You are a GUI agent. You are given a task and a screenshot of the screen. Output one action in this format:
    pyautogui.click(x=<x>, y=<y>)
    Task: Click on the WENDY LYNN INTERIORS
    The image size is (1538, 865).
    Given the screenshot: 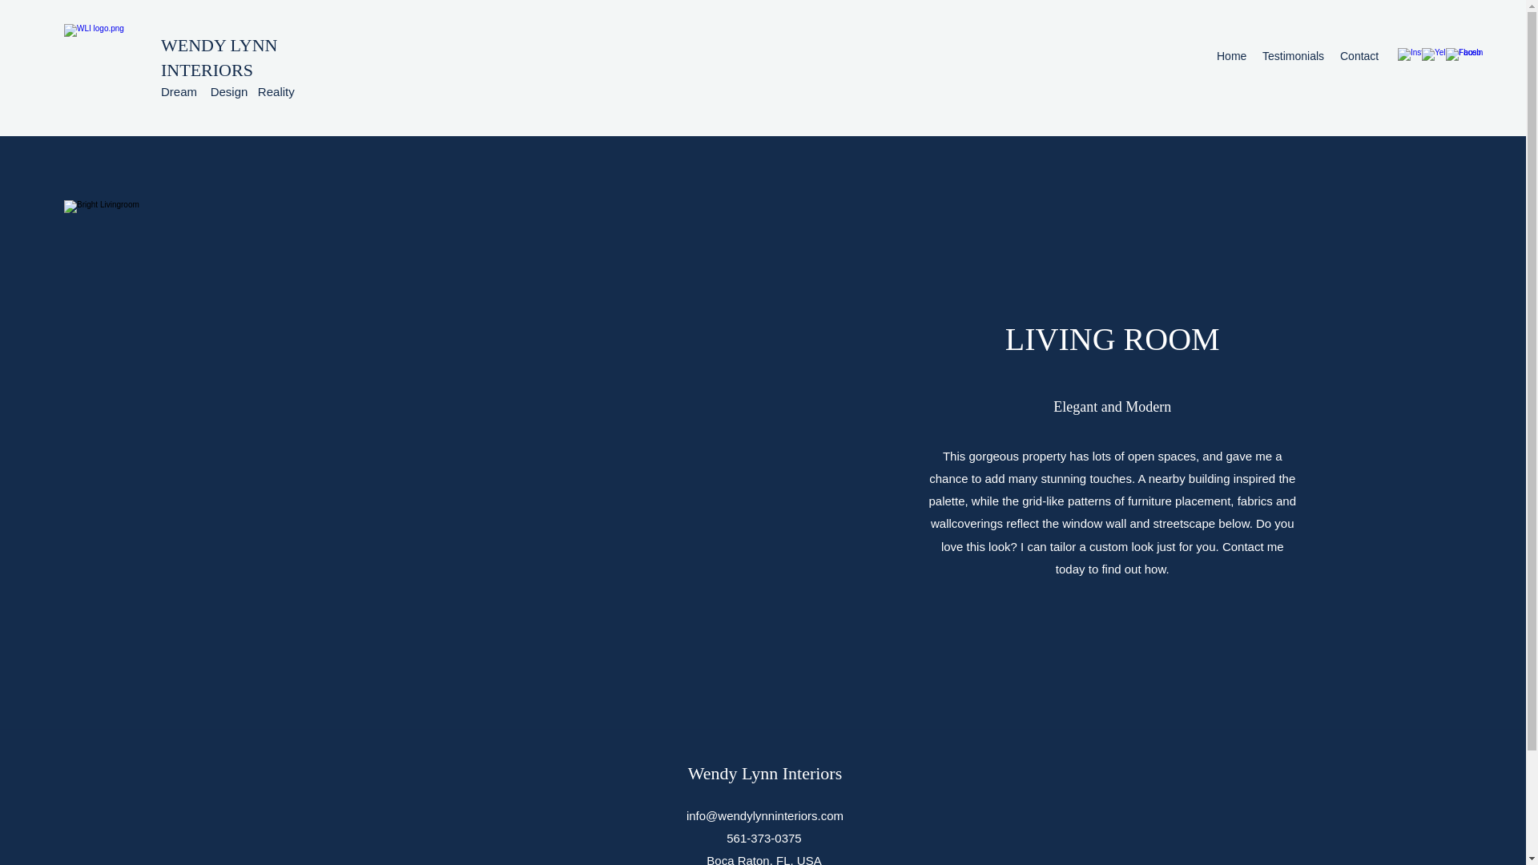 What is the action you would take?
    pyautogui.click(x=219, y=58)
    